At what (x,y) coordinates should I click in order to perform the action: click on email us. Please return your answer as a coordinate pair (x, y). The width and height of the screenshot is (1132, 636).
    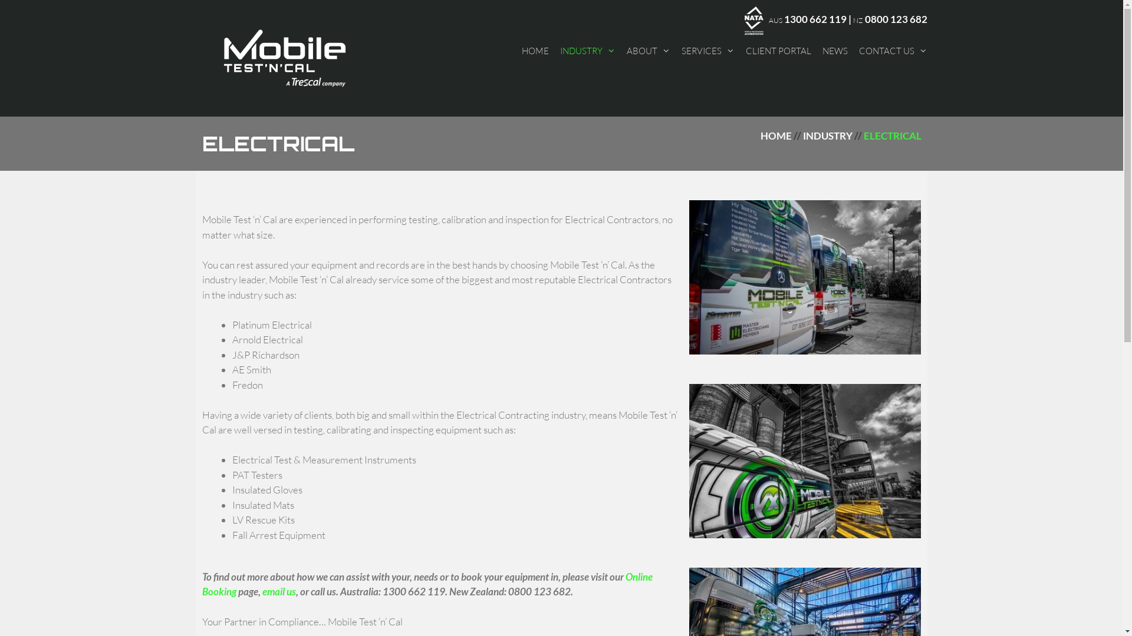
    Looking at the image, I should click on (278, 591).